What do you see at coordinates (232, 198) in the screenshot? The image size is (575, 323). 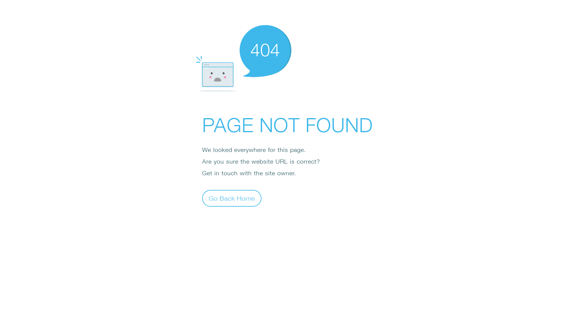 I see `Go Back Home` at bounding box center [232, 198].